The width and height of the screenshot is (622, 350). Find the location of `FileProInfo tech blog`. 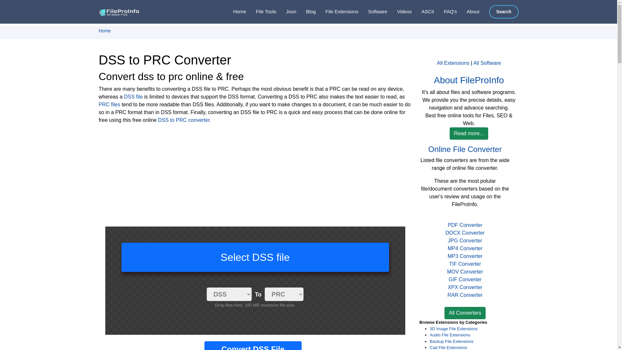

FileProInfo tech blog is located at coordinates (305, 12).